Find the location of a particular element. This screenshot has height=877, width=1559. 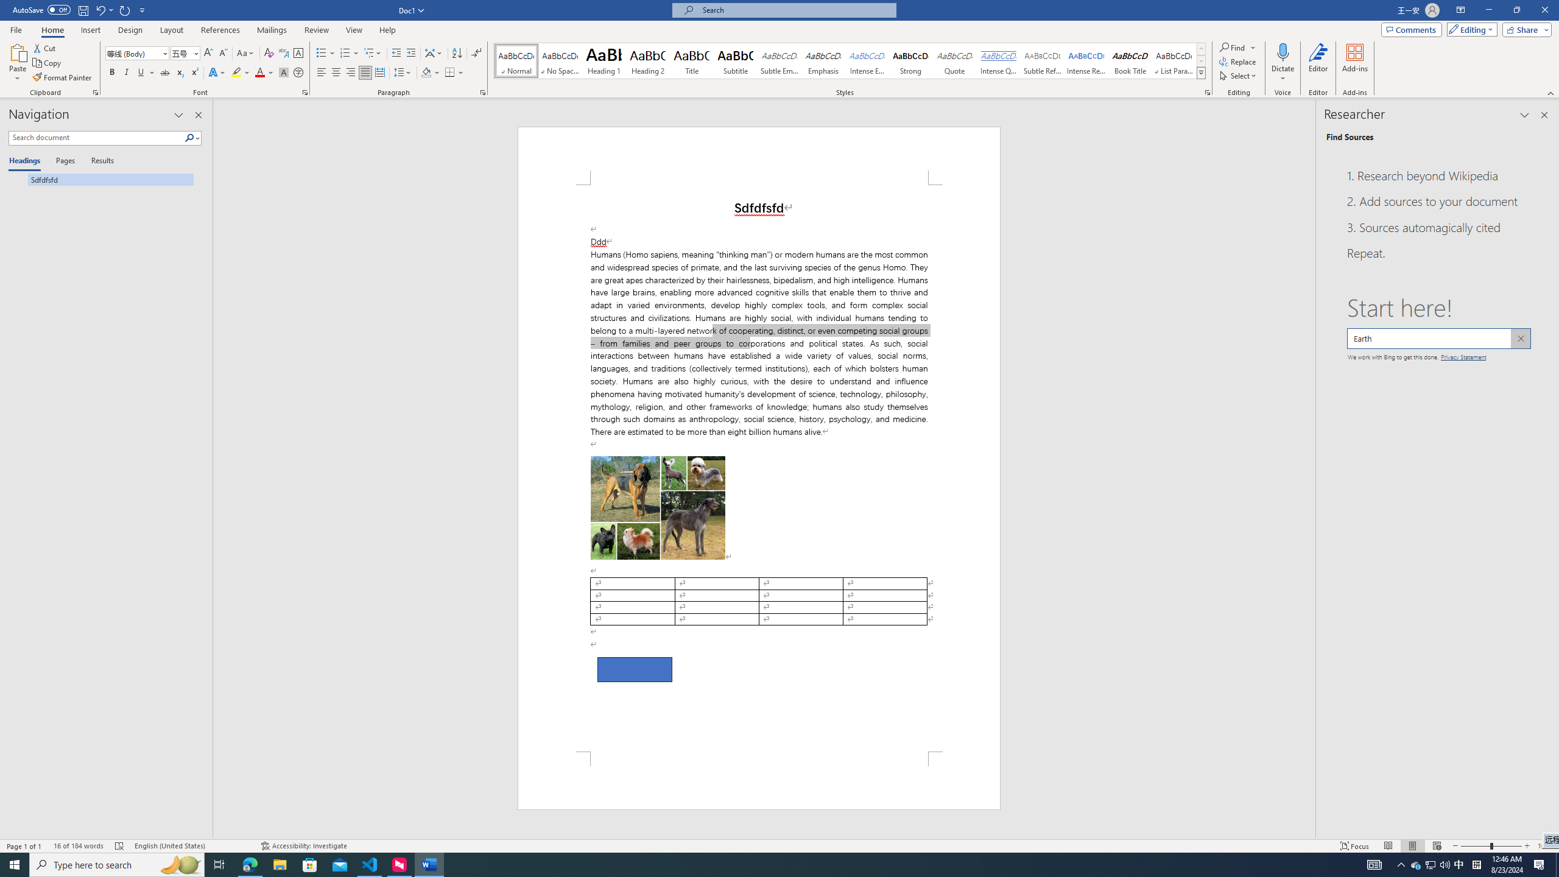

Decrease Indent is located at coordinates (397, 54).